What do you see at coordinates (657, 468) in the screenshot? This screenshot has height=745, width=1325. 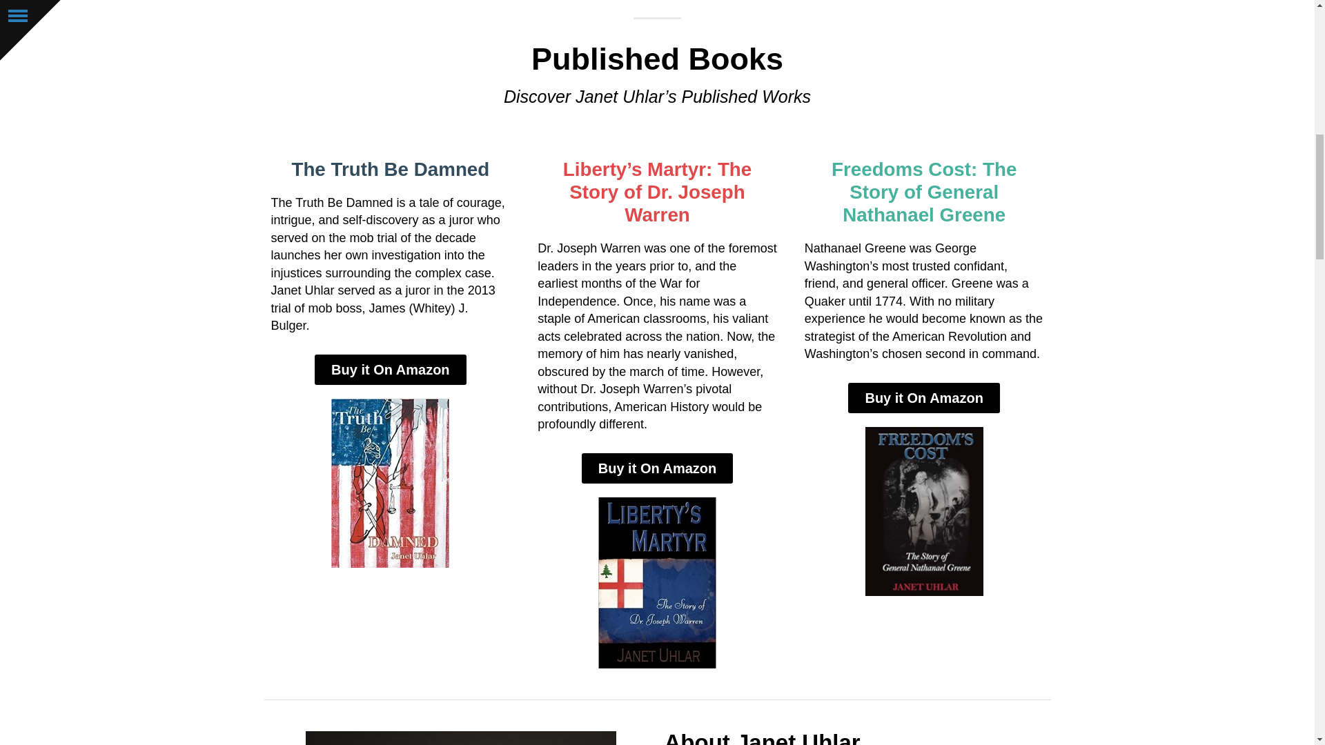 I see `Buy it On Amazon` at bounding box center [657, 468].